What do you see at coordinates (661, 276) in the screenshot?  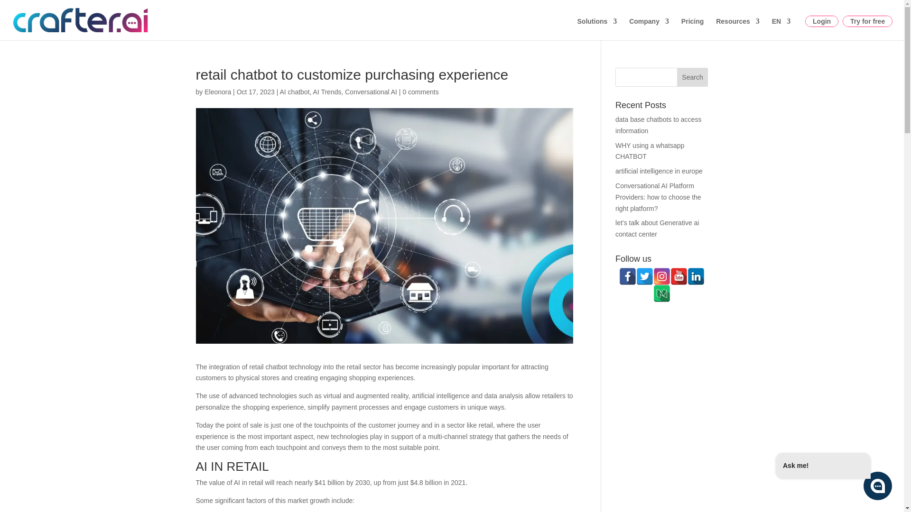 I see `Instagram` at bounding box center [661, 276].